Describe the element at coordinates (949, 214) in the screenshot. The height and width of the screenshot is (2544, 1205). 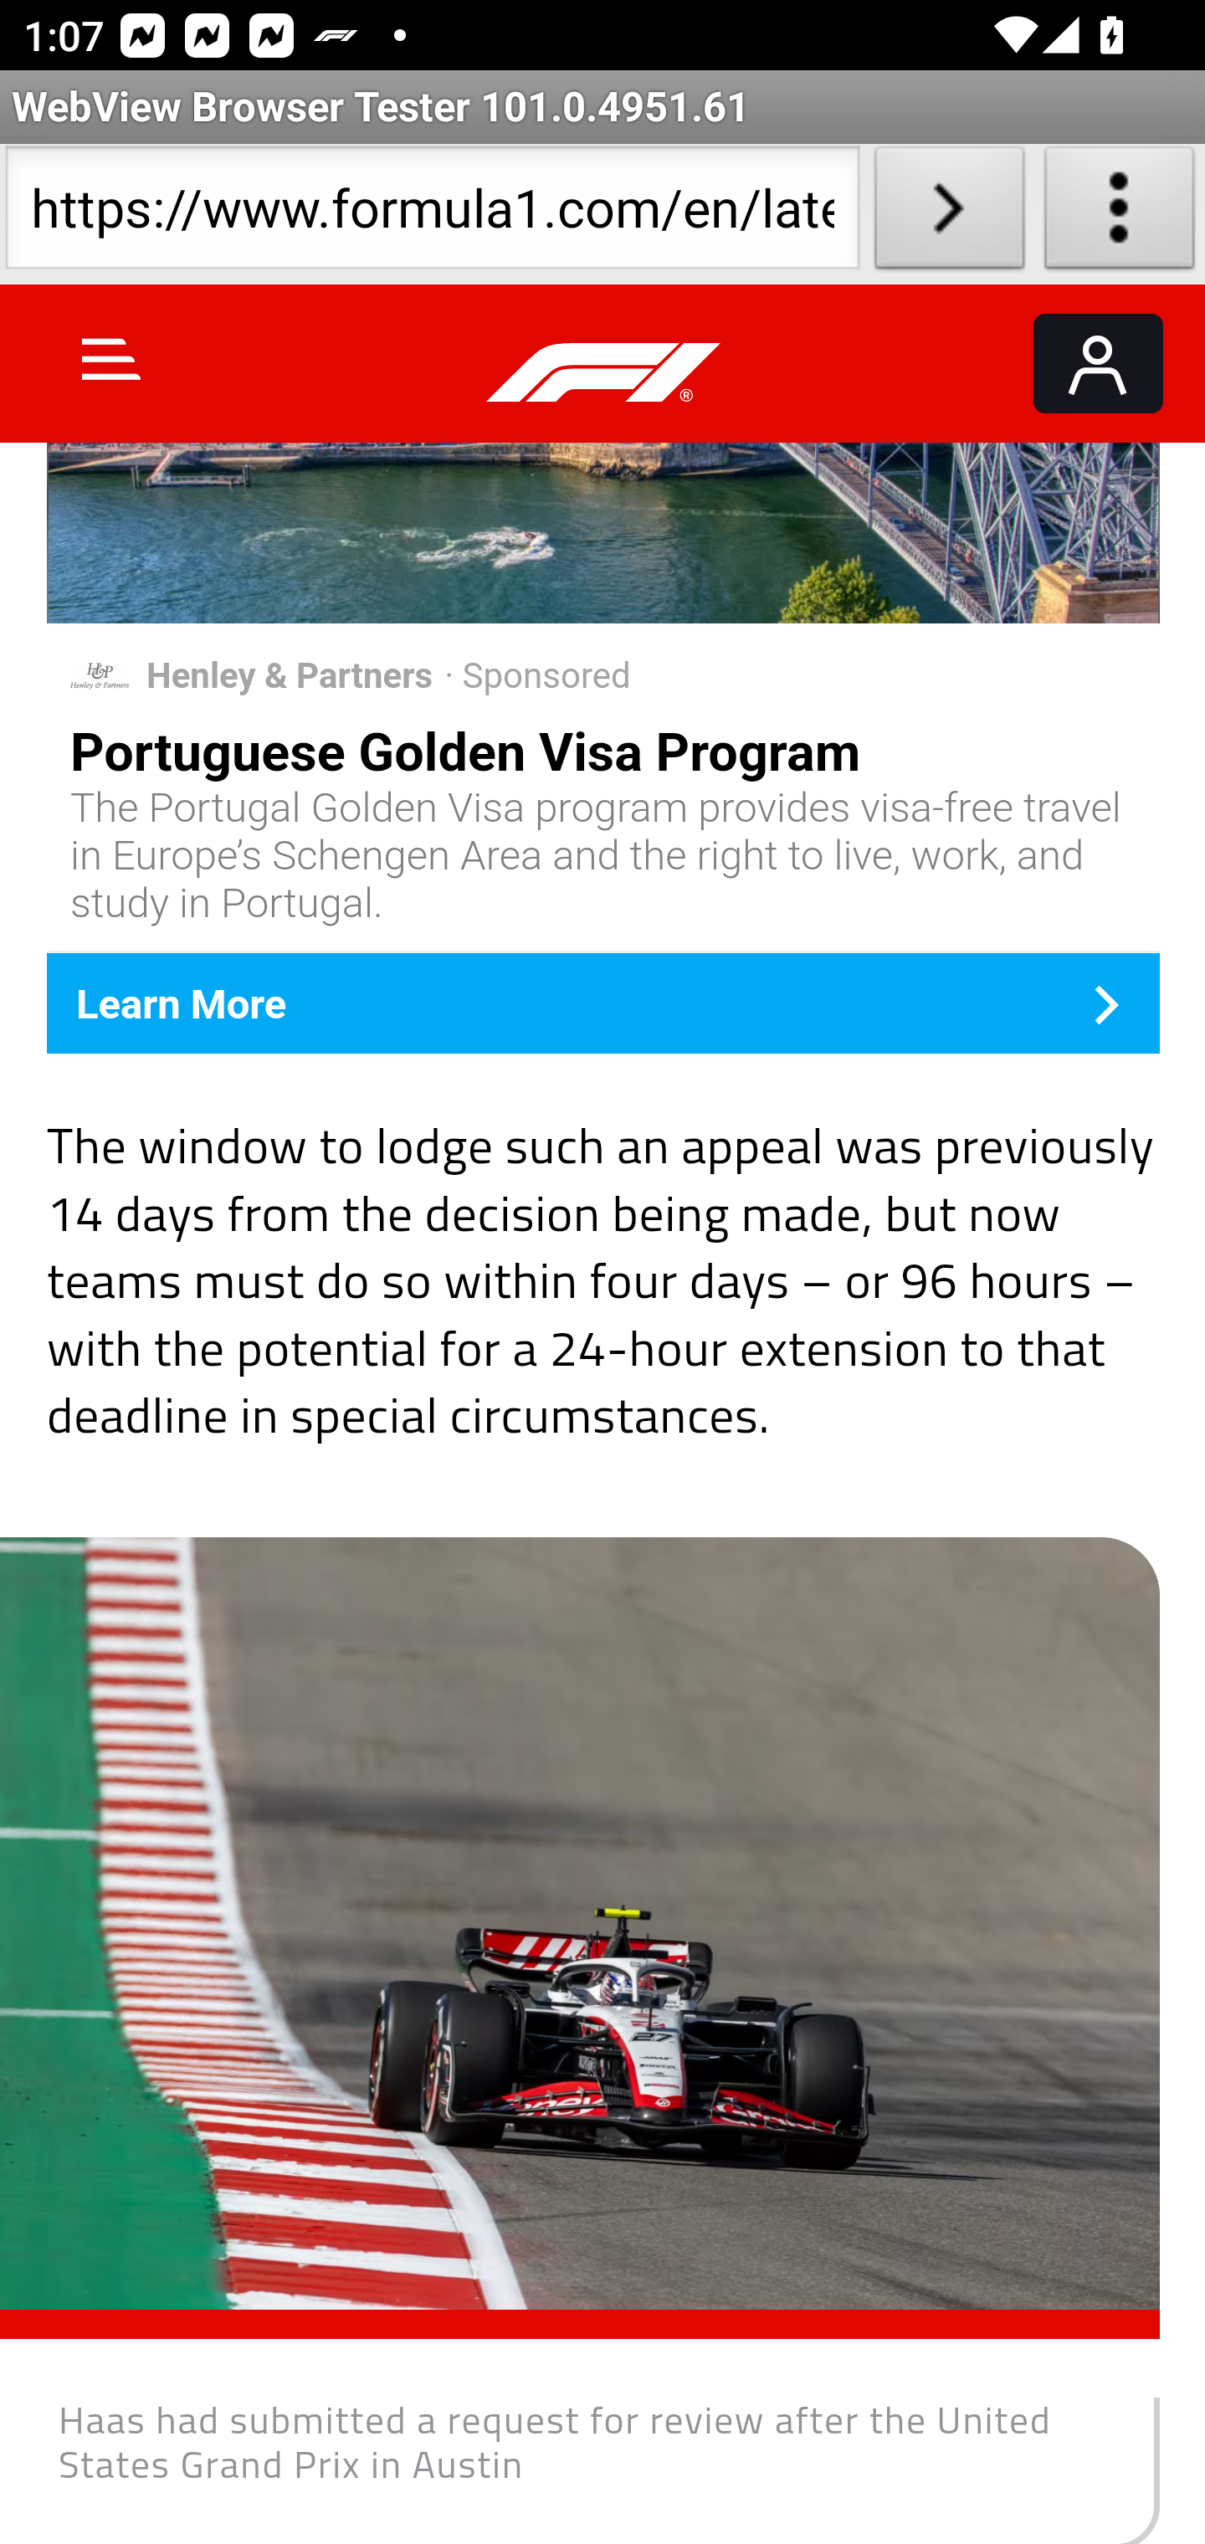
I see `Load URL` at that location.